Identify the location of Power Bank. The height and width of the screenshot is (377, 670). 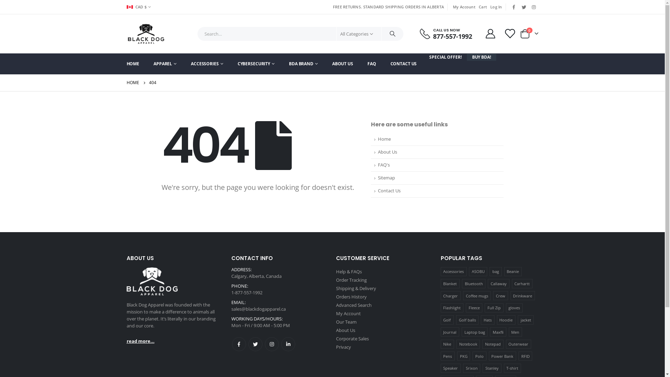
(502, 356).